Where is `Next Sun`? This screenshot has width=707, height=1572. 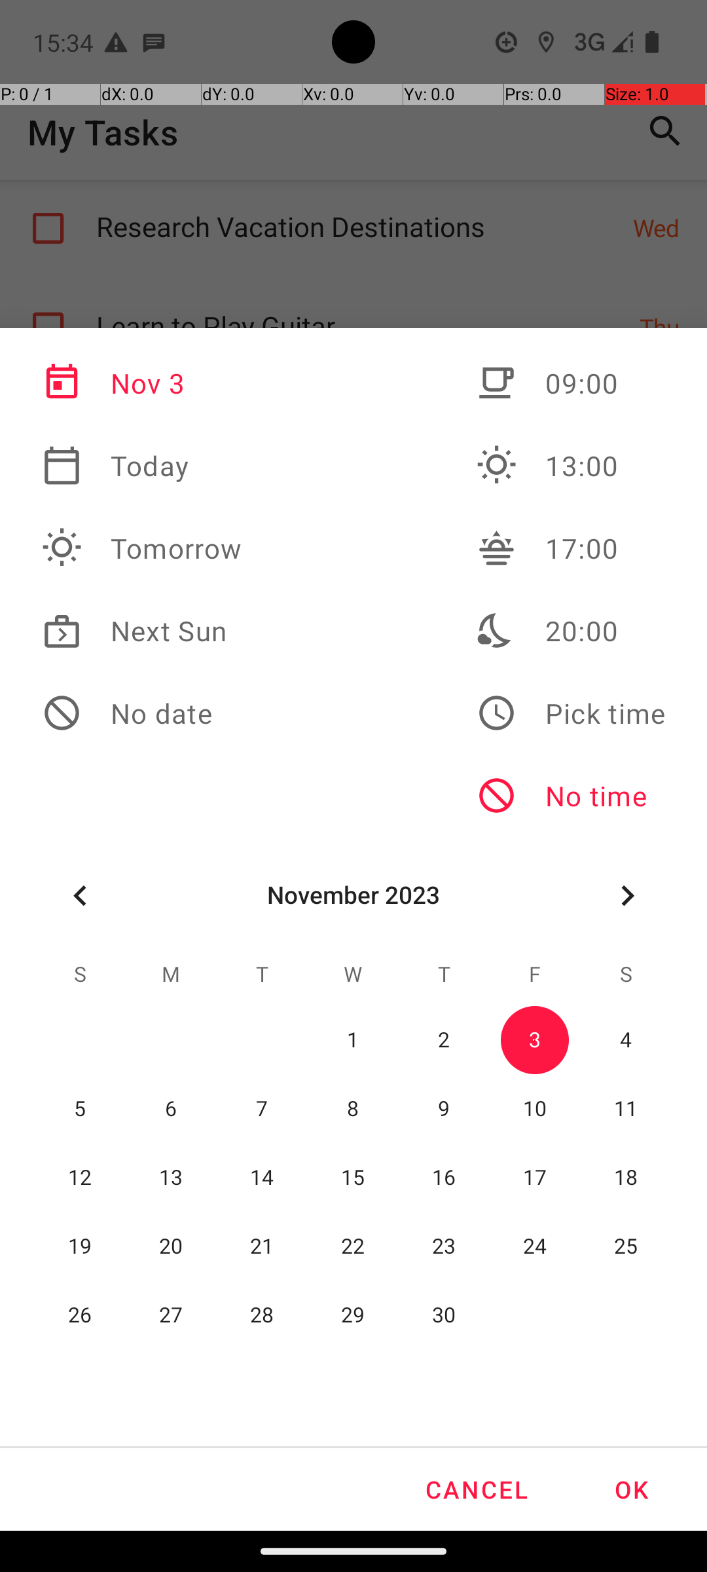 Next Sun is located at coordinates (142, 631).